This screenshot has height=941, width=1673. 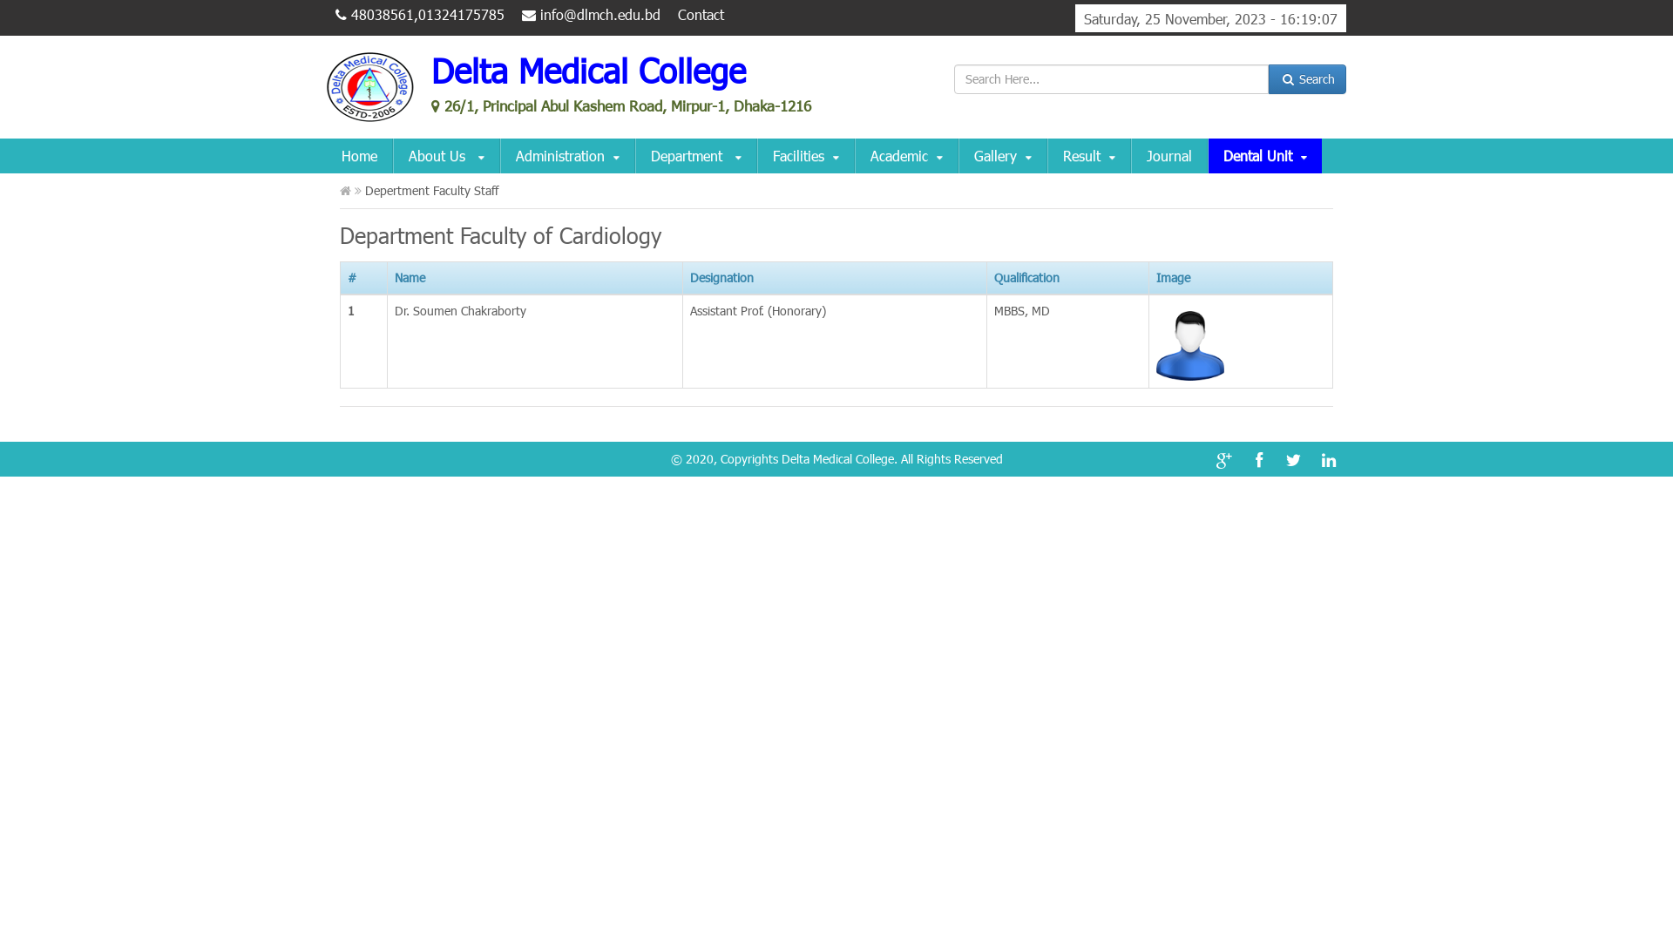 What do you see at coordinates (906, 156) in the screenshot?
I see `Academic` at bounding box center [906, 156].